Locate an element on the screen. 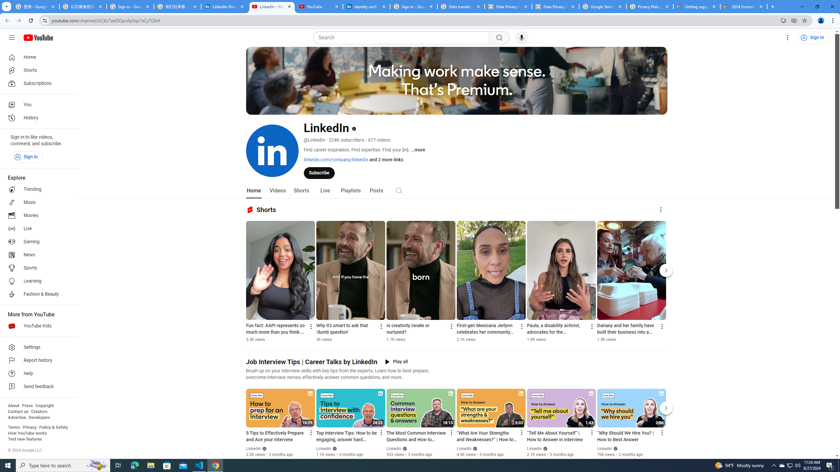 Image resolution: width=840 pixels, height=472 pixels. About is located at coordinates (13, 406).